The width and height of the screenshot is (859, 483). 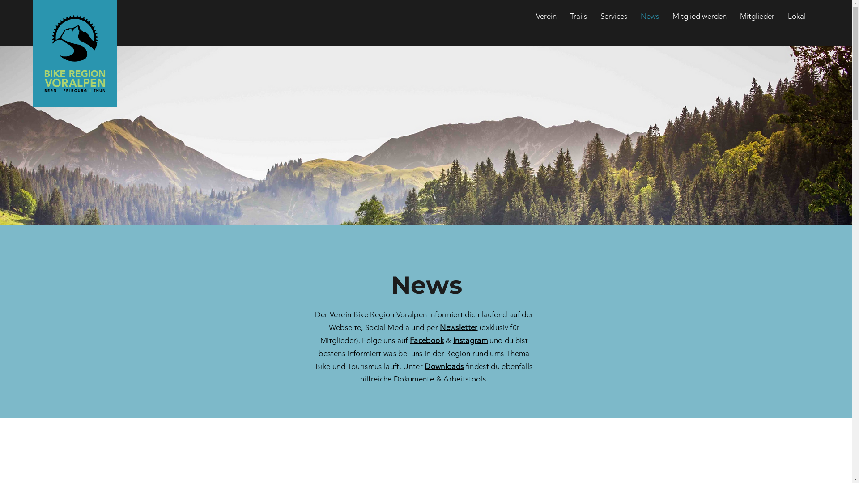 What do you see at coordinates (471, 340) in the screenshot?
I see `Instagram` at bounding box center [471, 340].